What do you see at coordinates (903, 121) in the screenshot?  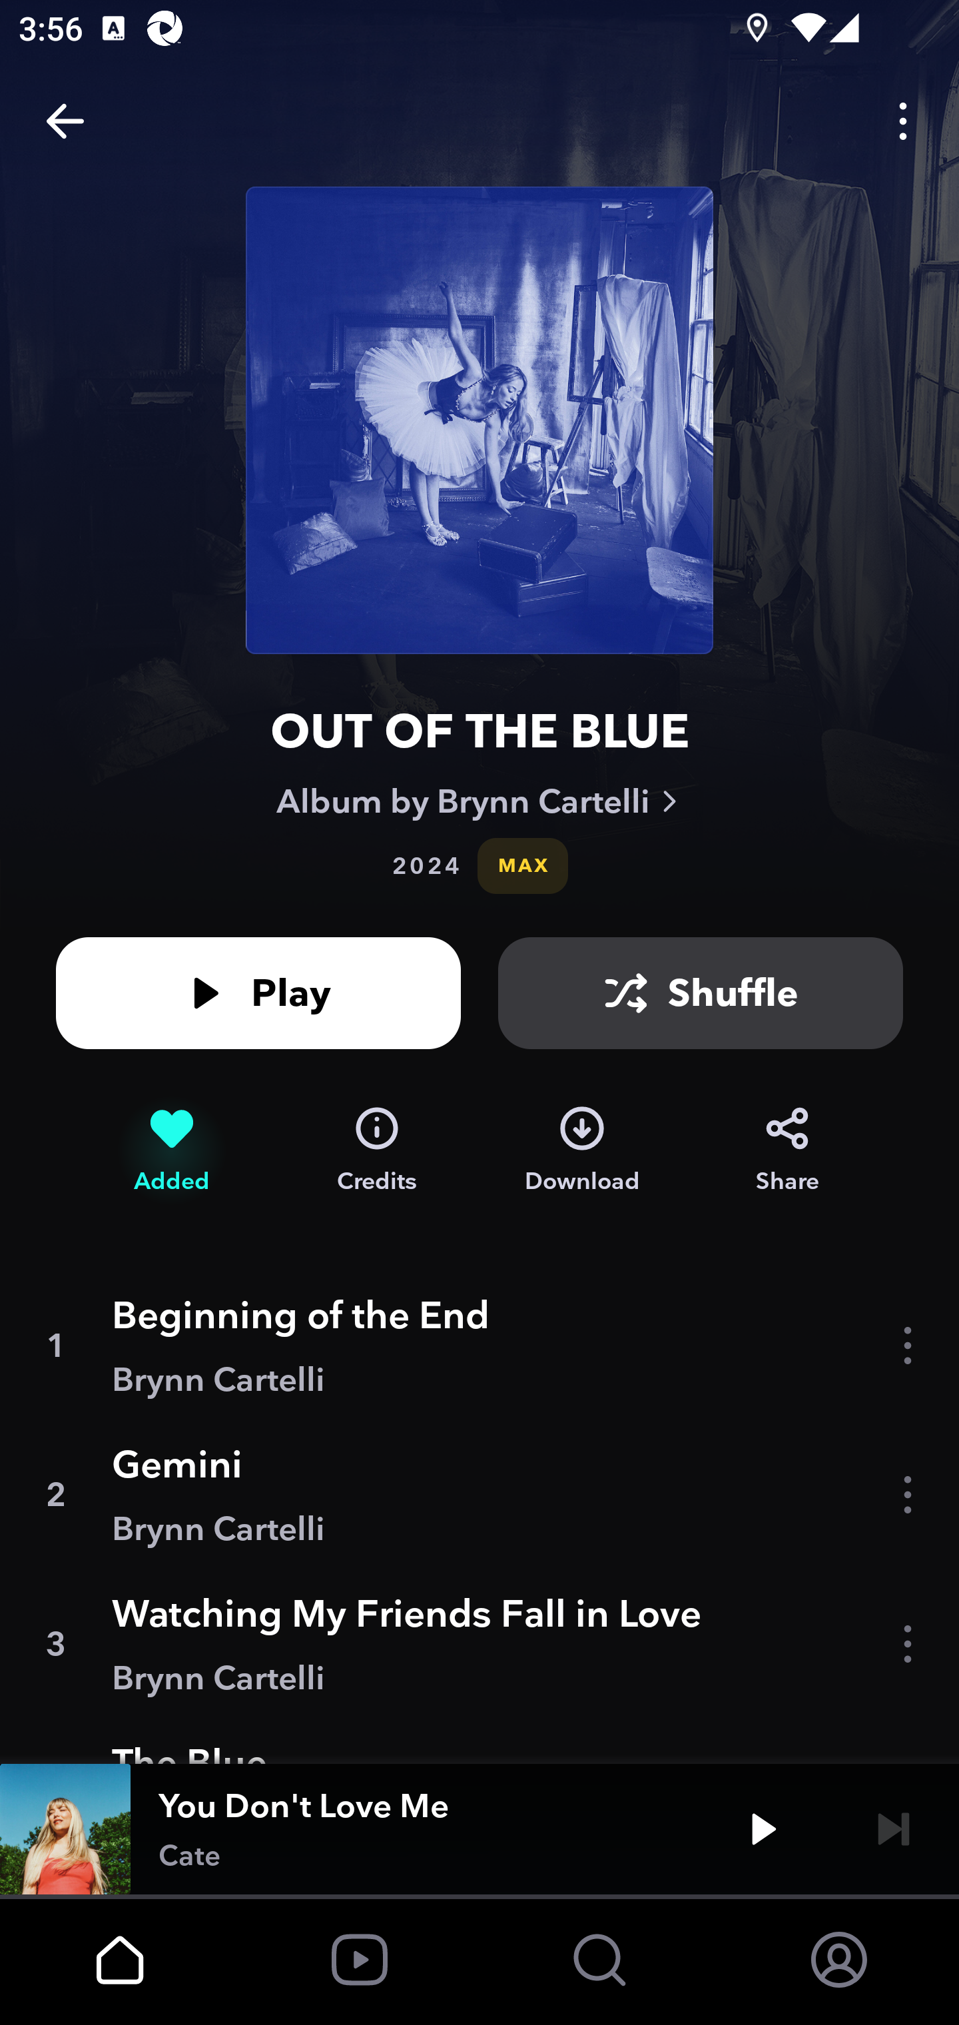 I see `Options` at bounding box center [903, 121].